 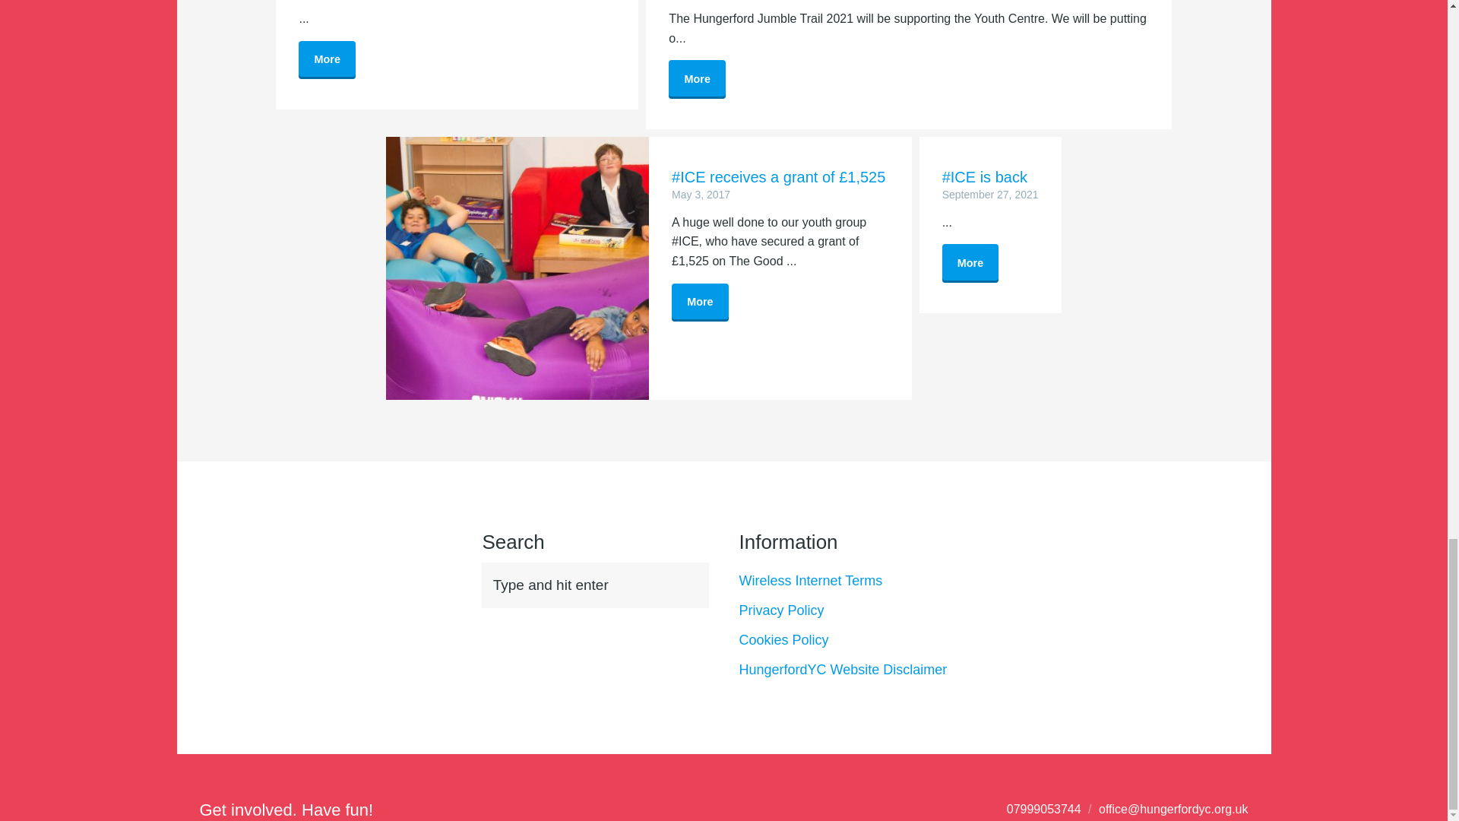 I want to click on More, so click(x=971, y=263).